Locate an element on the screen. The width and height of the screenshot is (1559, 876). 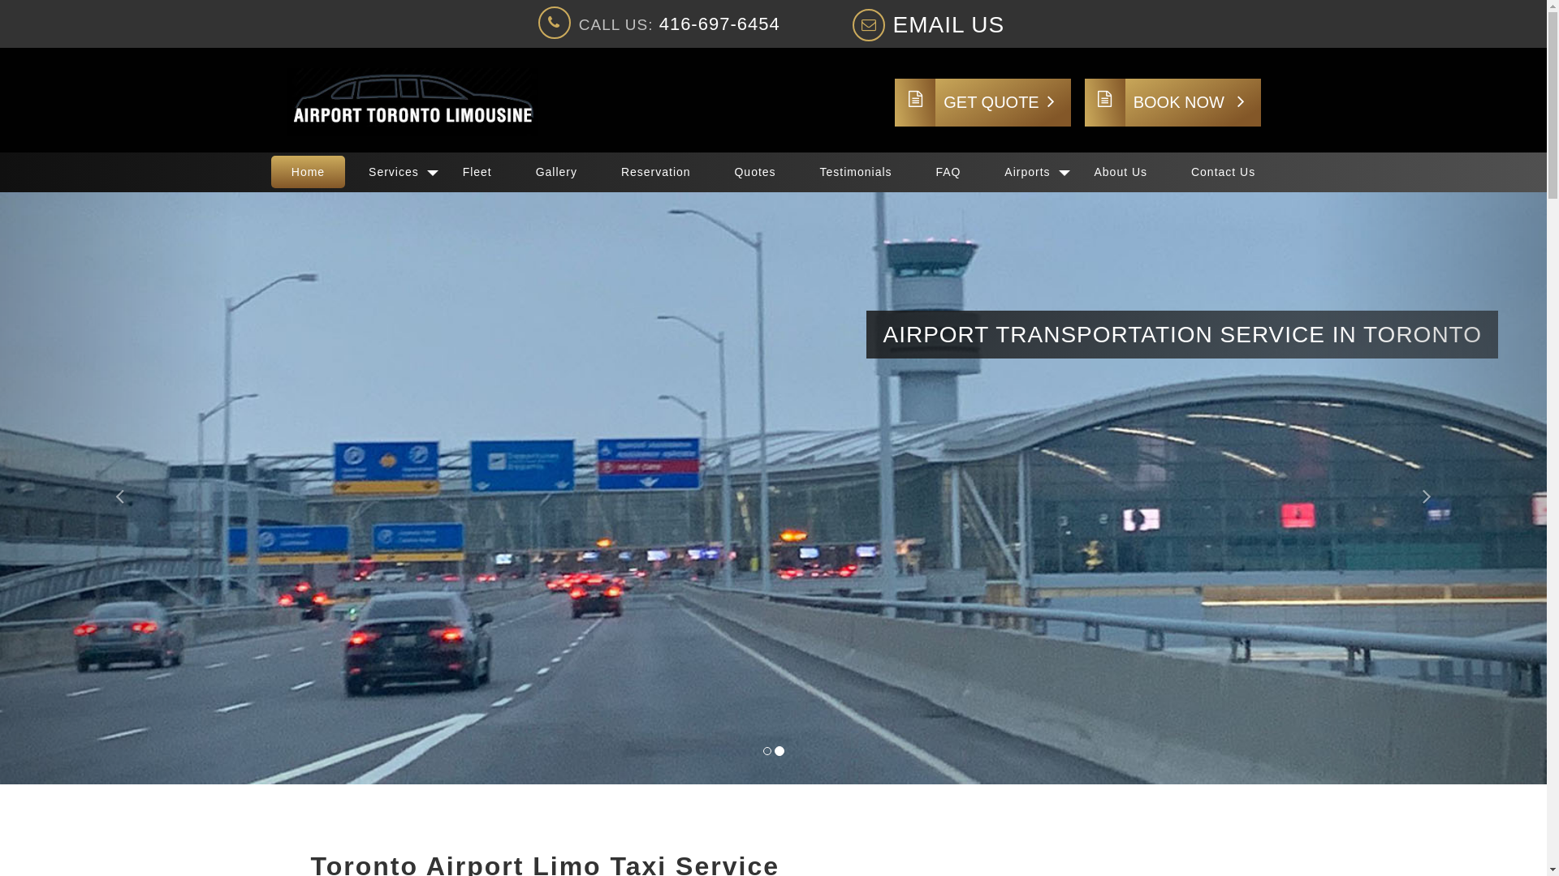
Airports is located at coordinates (1027, 172).